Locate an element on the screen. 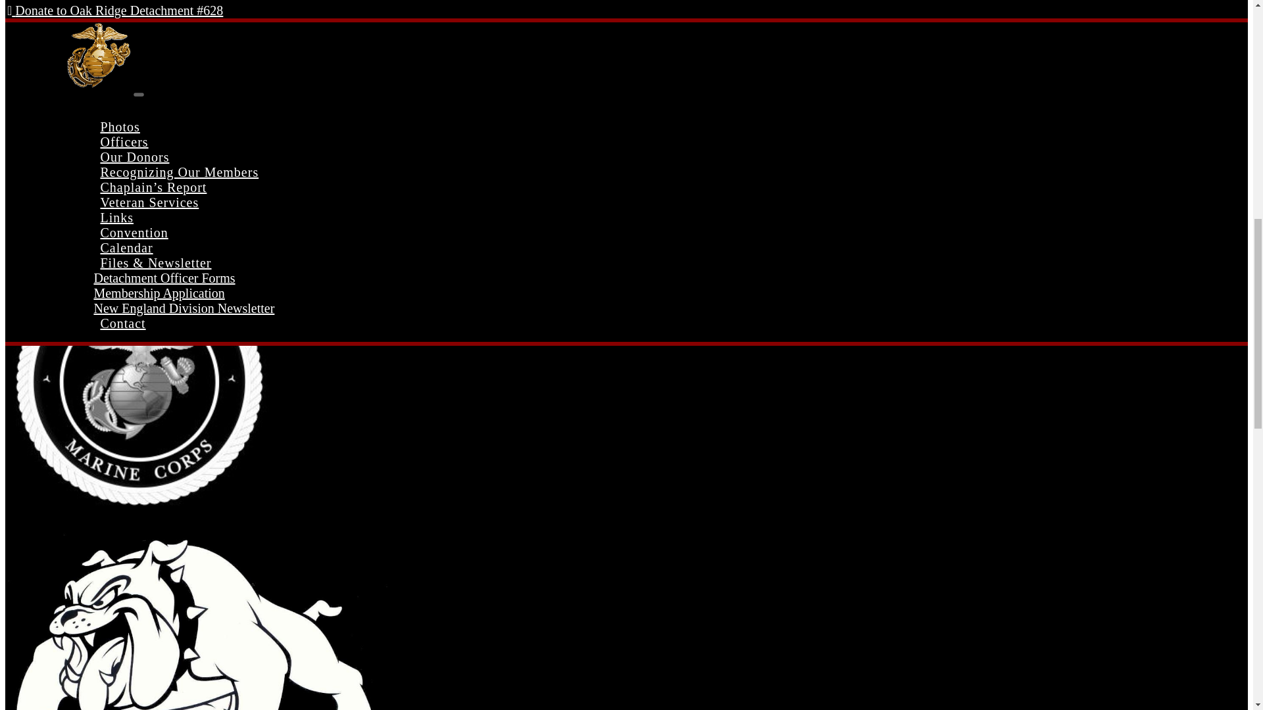 This screenshot has height=710, width=1263. bestega is located at coordinates (139, 381).